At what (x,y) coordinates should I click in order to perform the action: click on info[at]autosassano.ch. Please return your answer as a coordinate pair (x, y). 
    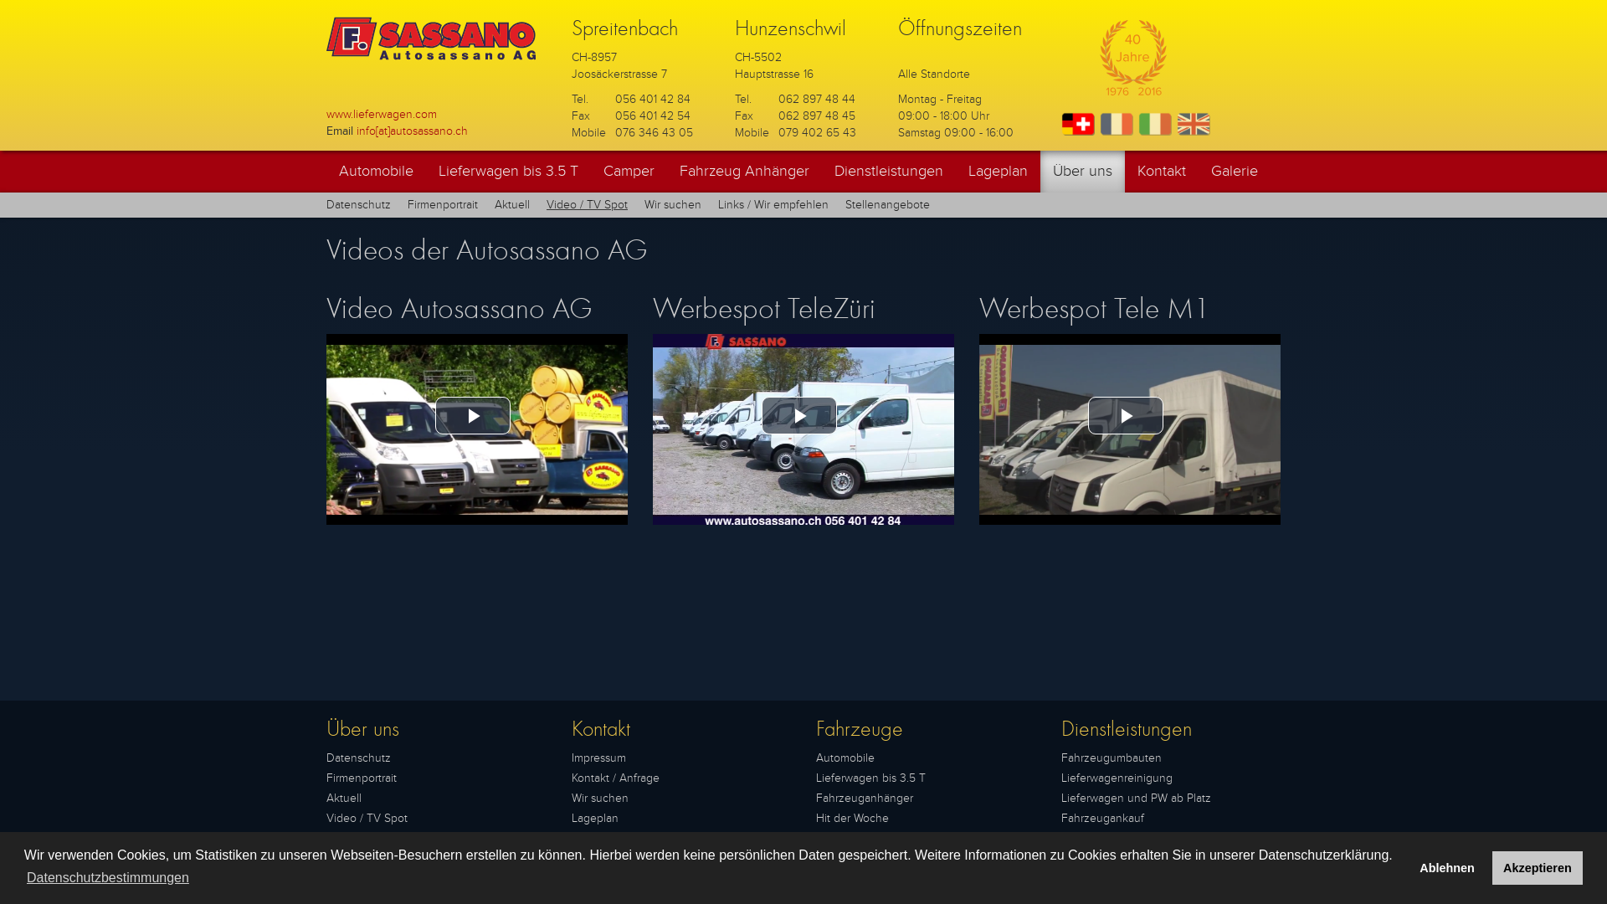
    Looking at the image, I should click on (412, 131).